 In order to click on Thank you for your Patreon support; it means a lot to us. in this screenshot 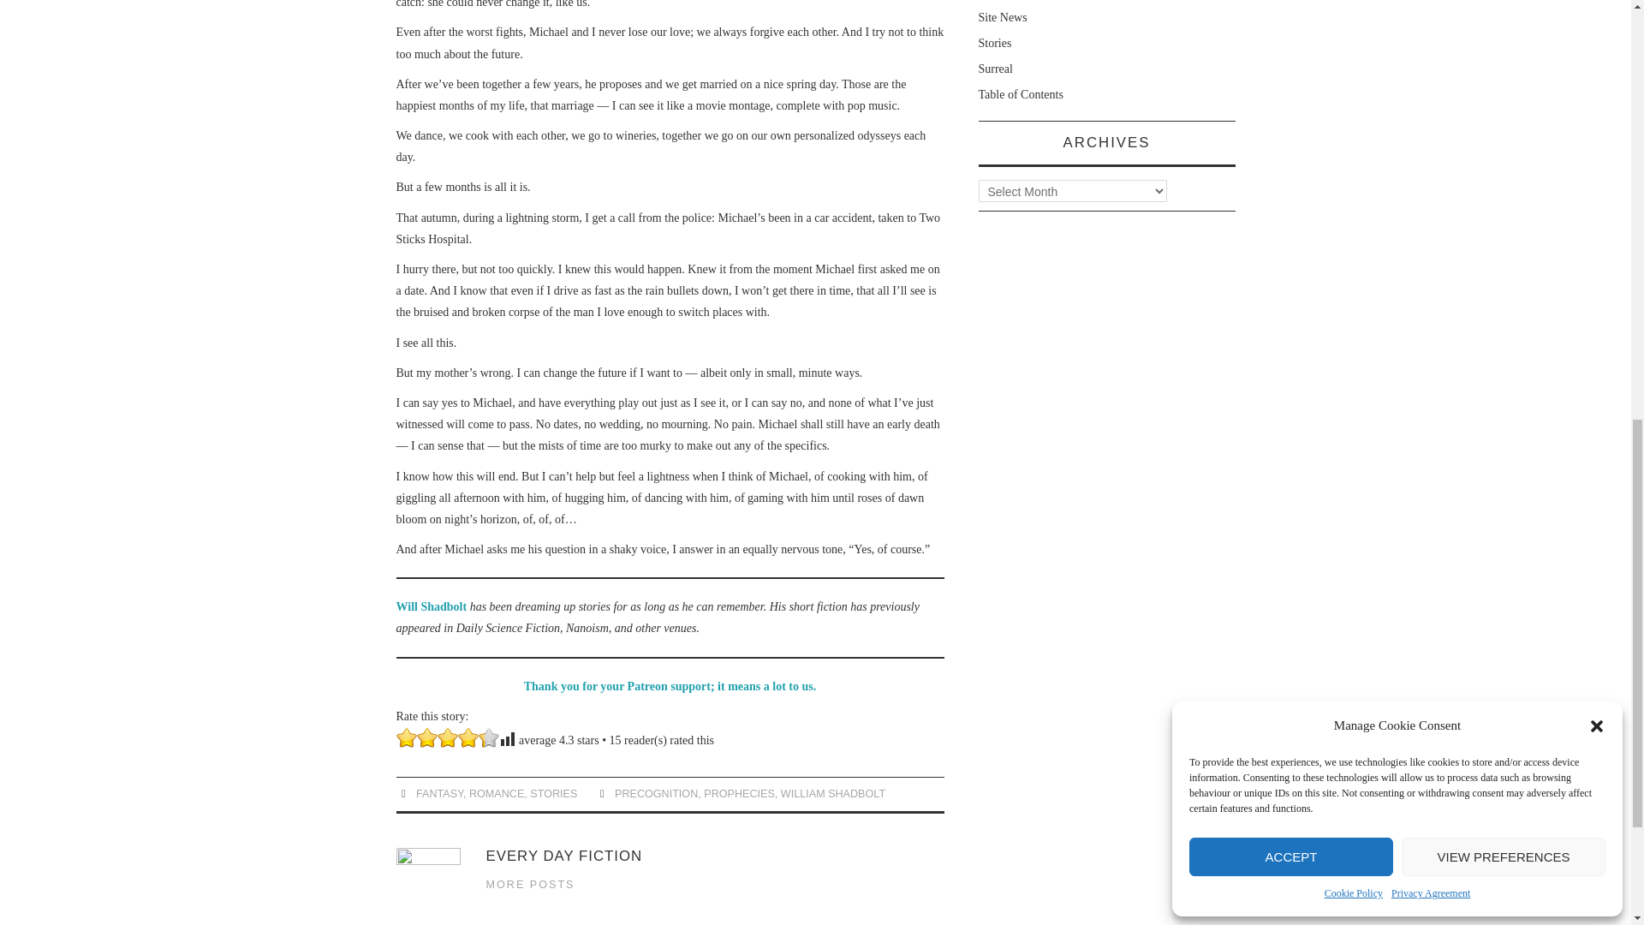, I will do `click(670, 685)`.